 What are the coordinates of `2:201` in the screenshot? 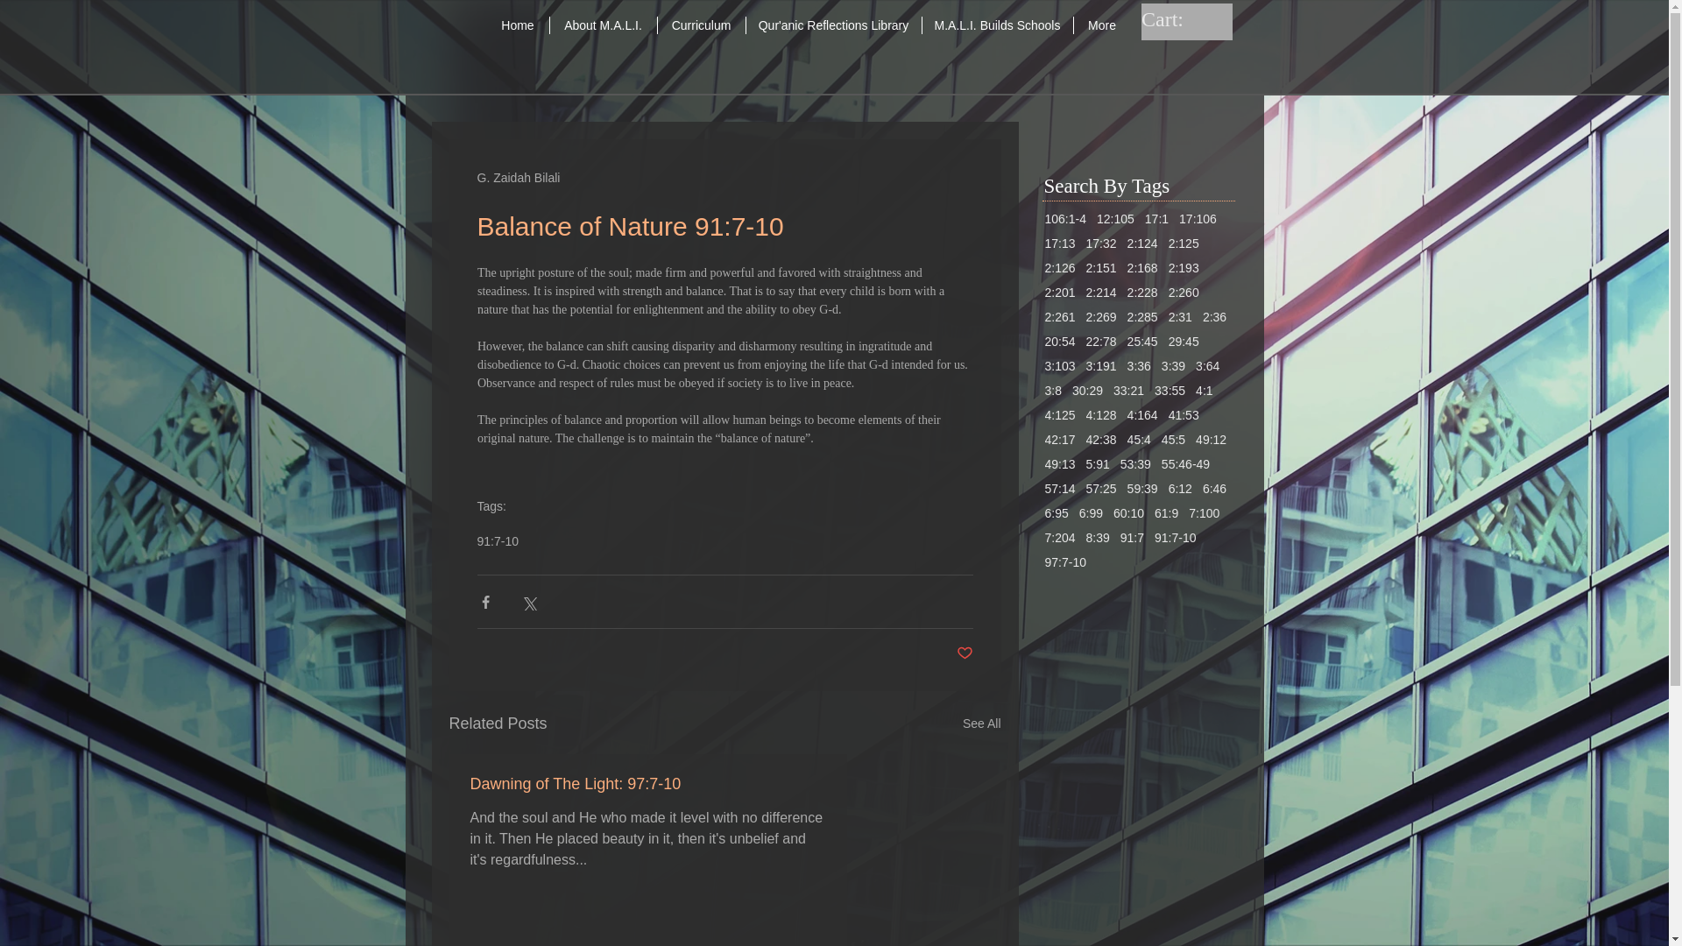 It's located at (1059, 293).